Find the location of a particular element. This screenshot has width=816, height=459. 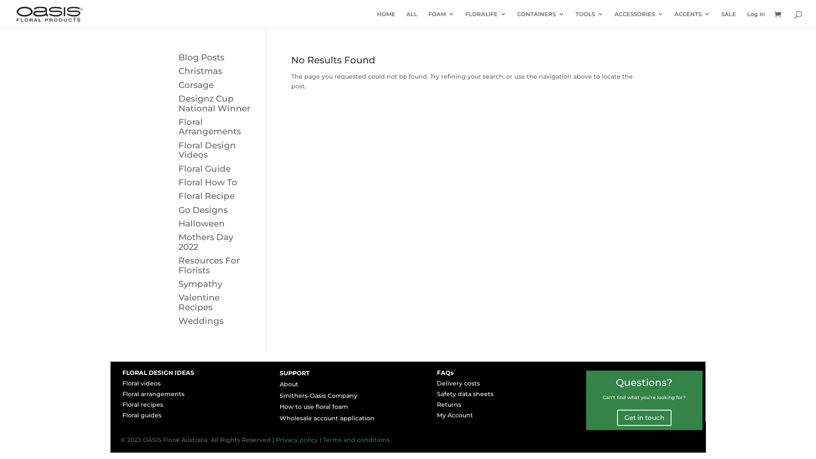

About is located at coordinates (289, 384).